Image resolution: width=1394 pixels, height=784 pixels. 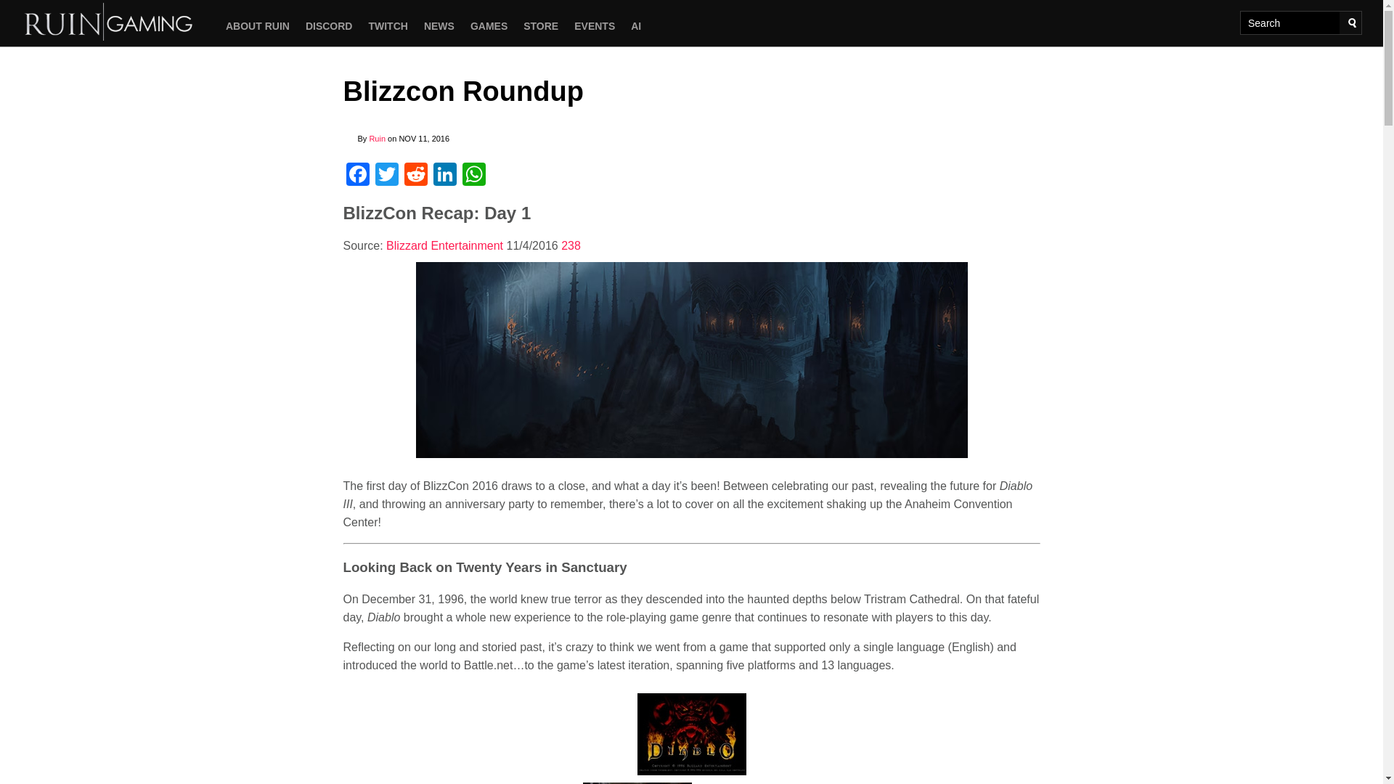 What do you see at coordinates (540, 25) in the screenshot?
I see `STORE` at bounding box center [540, 25].